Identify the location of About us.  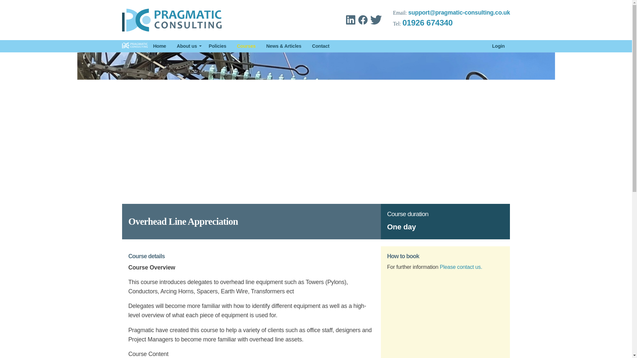
(187, 46).